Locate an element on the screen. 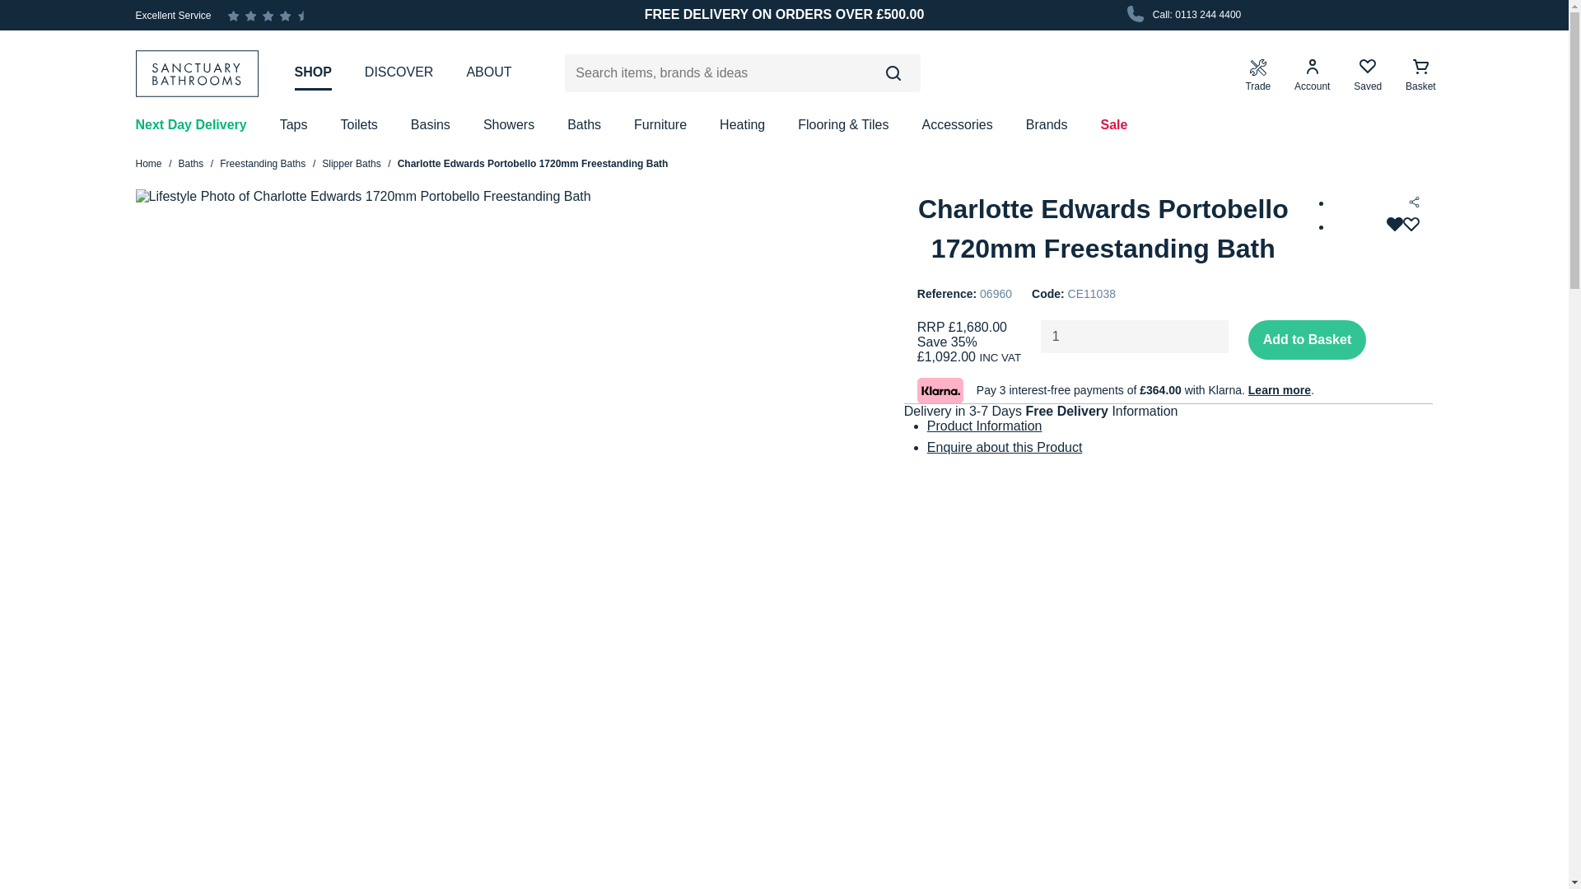  Account is located at coordinates (1312, 76).